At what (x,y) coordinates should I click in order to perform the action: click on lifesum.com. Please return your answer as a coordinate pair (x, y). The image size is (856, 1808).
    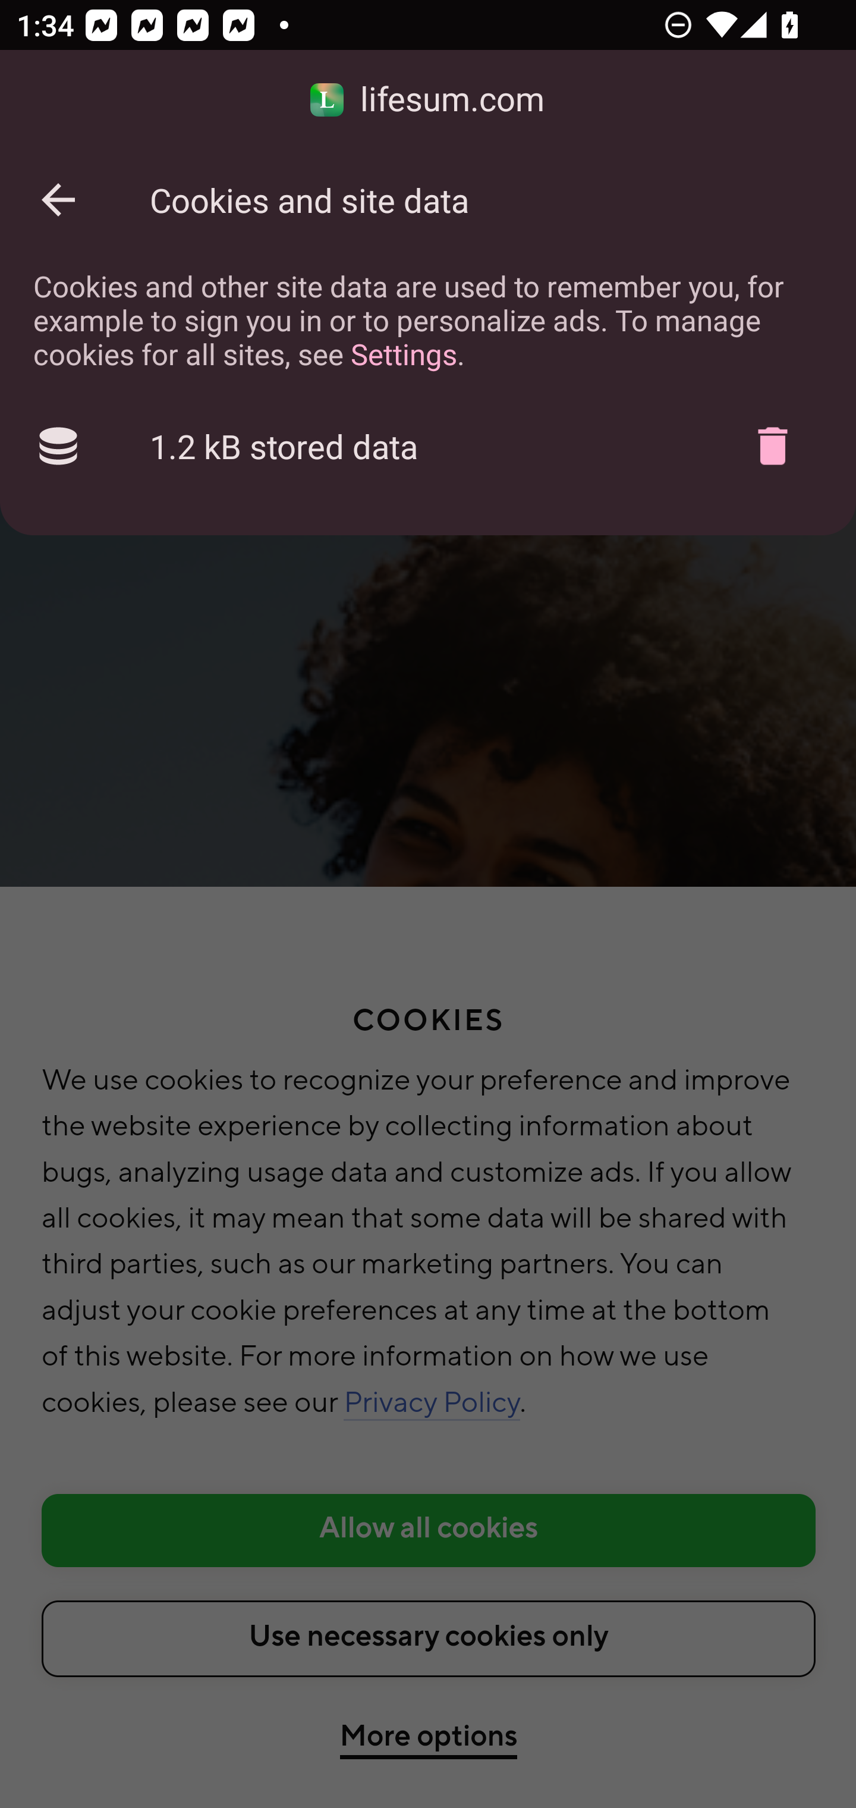
    Looking at the image, I should click on (428, 100).